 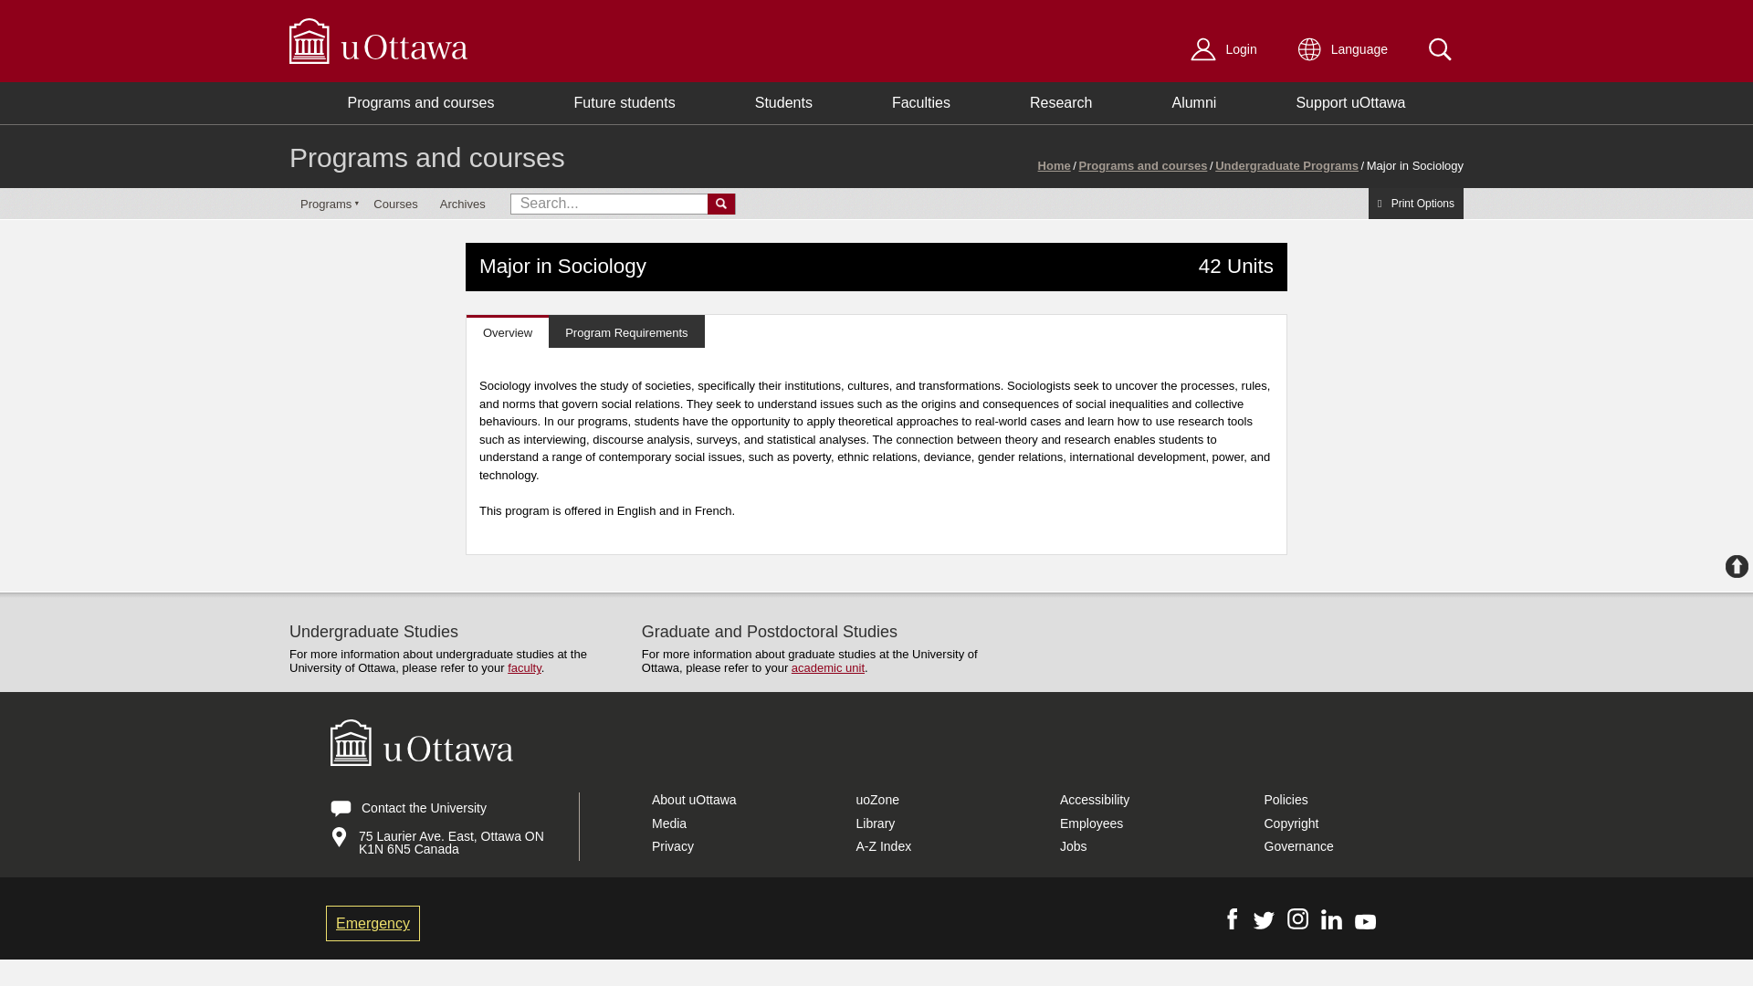 What do you see at coordinates (426, 157) in the screenshot?
I see `Programs and courses` at bounding box center [426, 157].